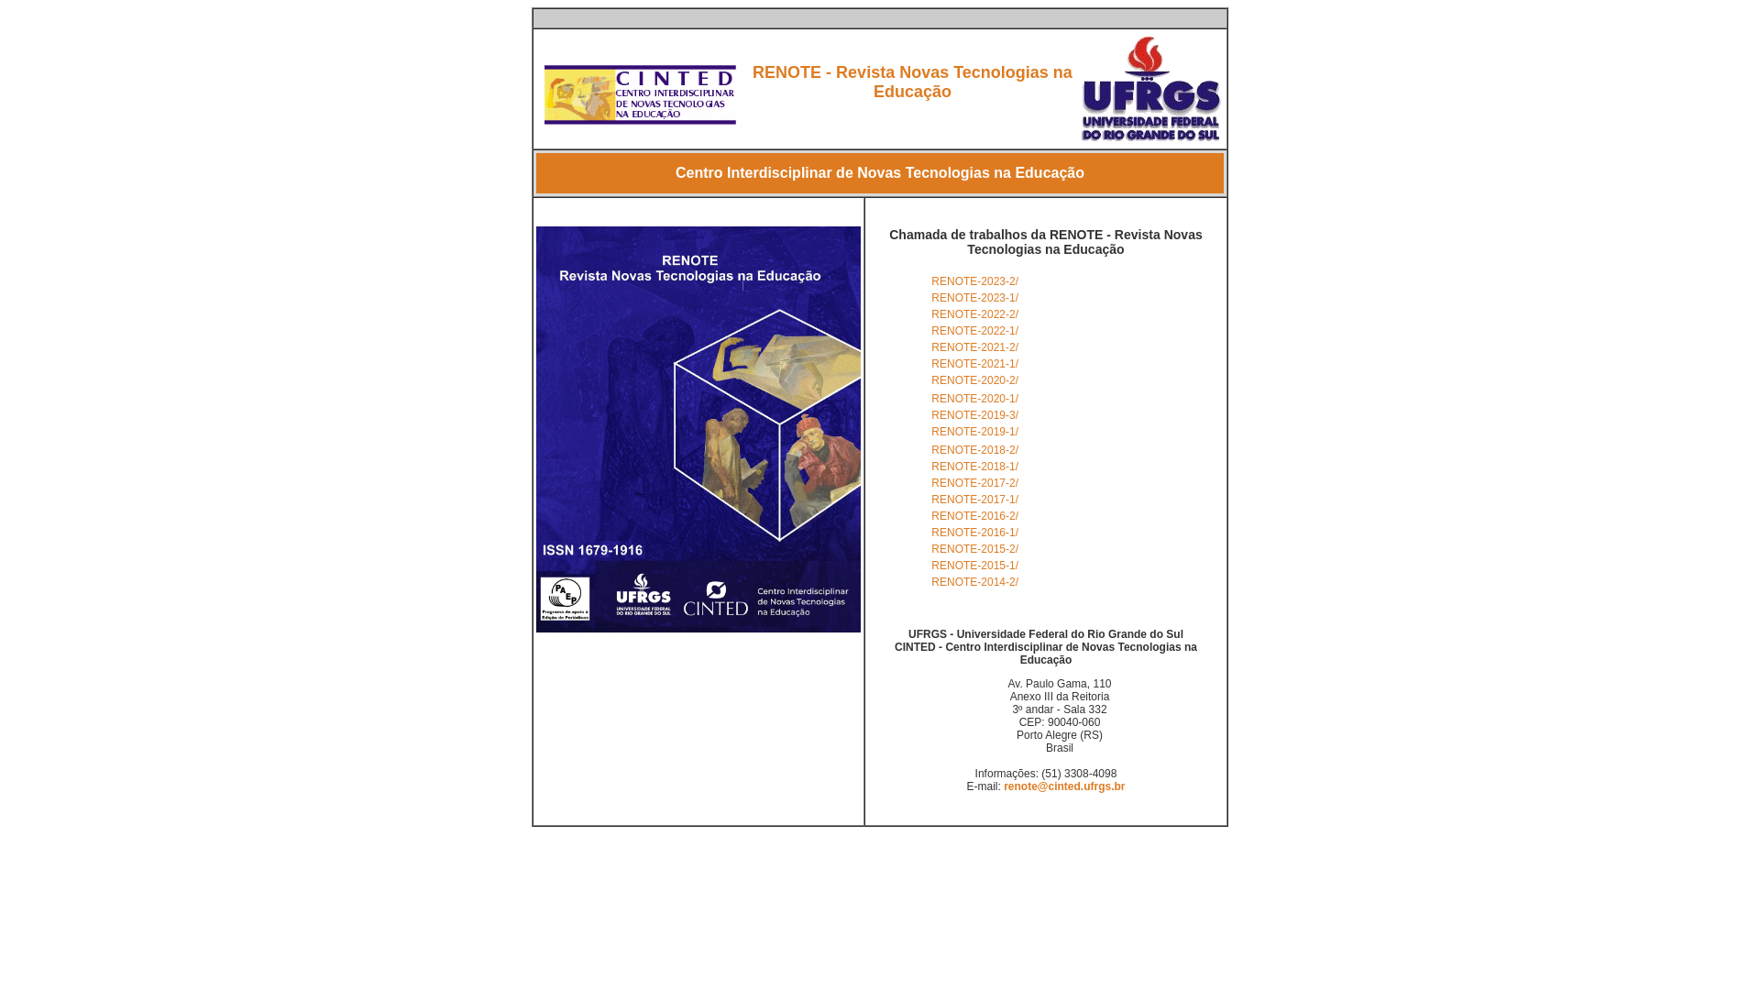 This screenshot has height=990, width=1760. Describe the element at coordinates (975, 314) in the screenshot. I see `RENOTE-2022-2/` at that location.